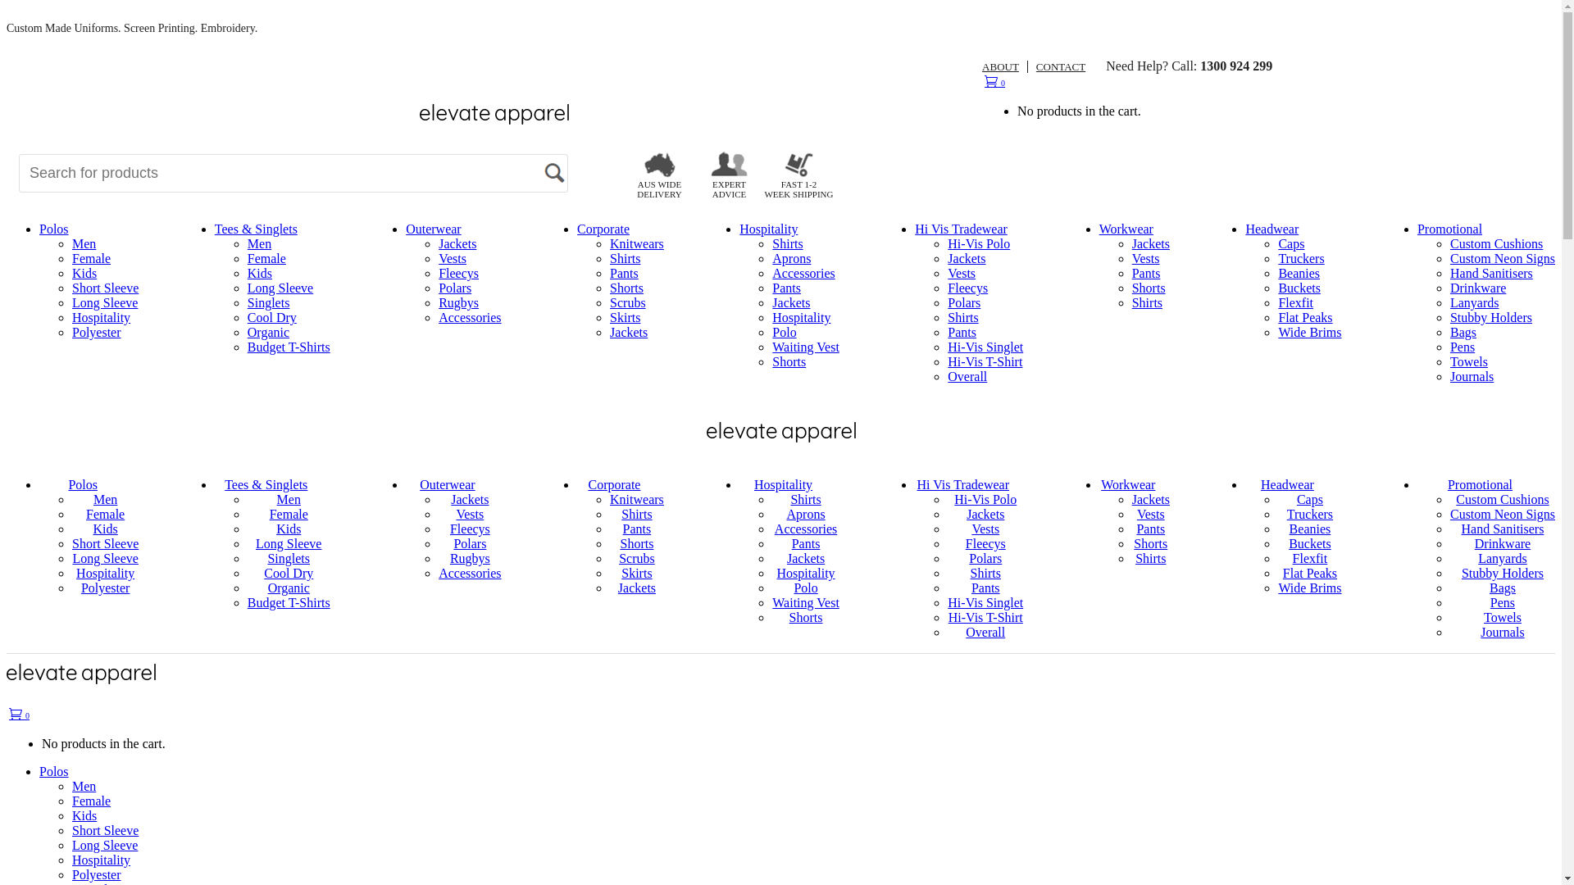 The width and height of the screenshot is (1574, 885). Describe the element at coordinates (985, 347) in the screenshot. I see `Hi-Vis Singlet` at that location.